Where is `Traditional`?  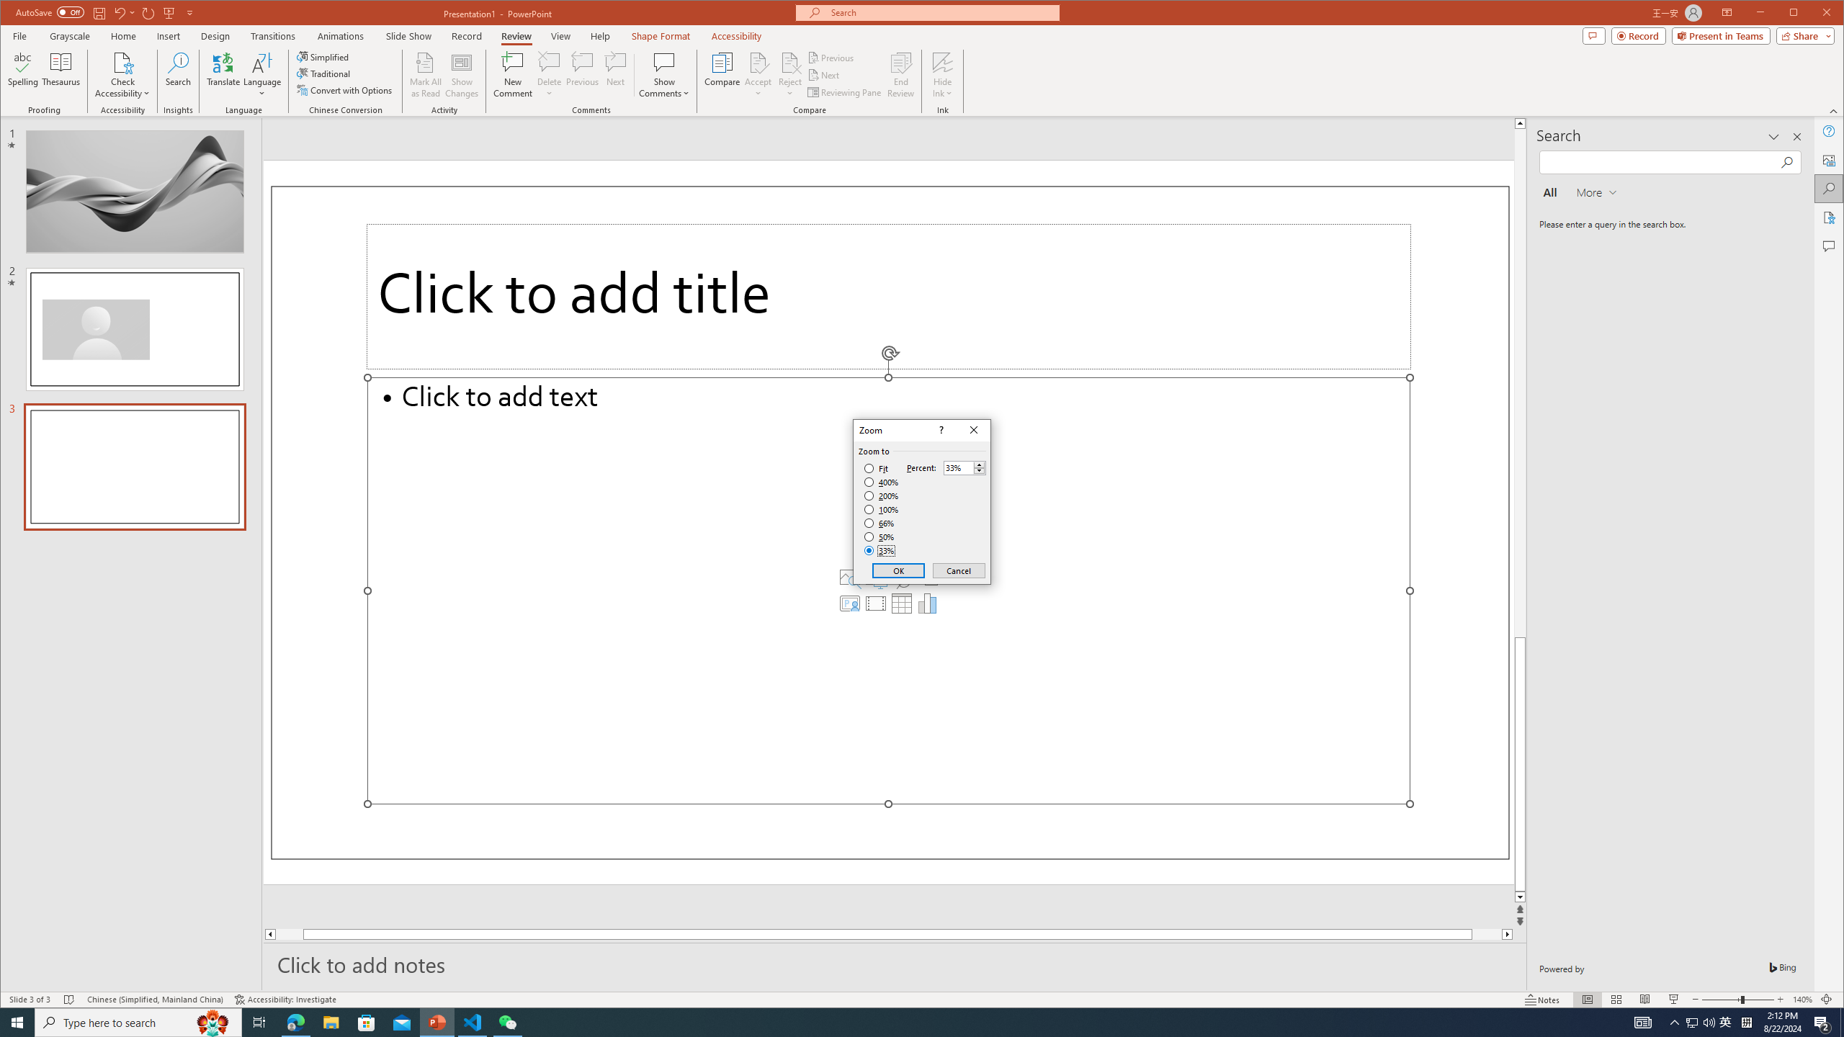
Traditional is located at coordinates (326, 73).